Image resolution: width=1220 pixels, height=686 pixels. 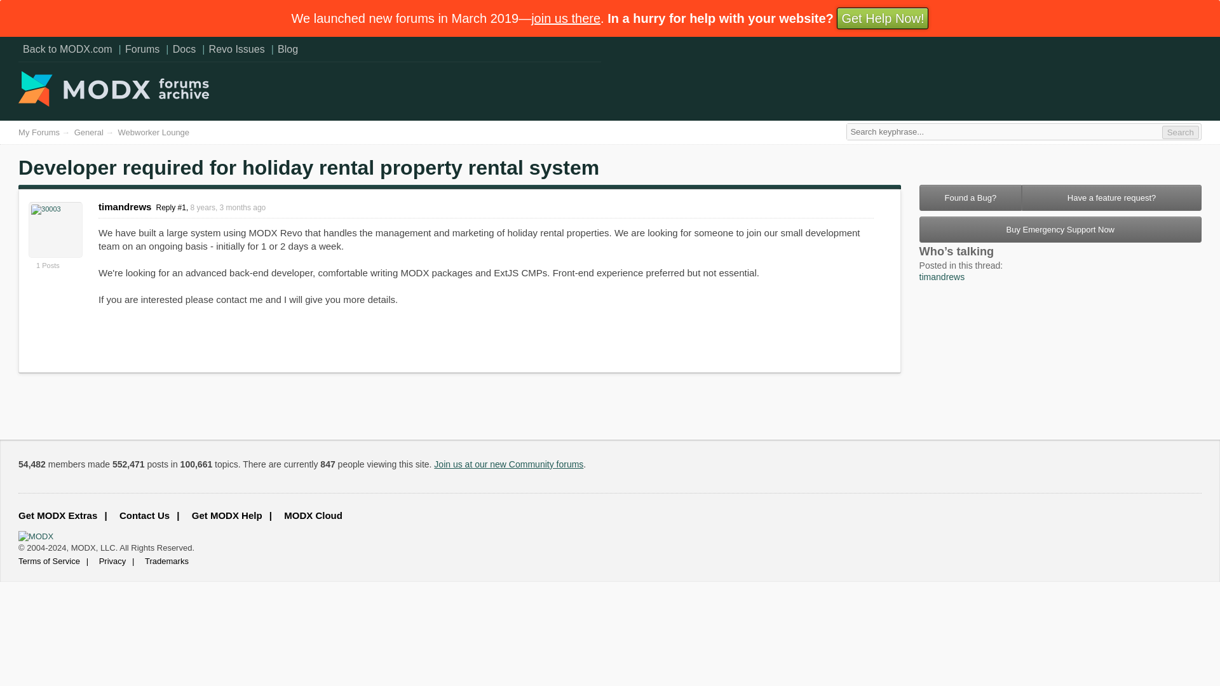 I want to click on Have a feature request?, so click(x=1112, y=197).